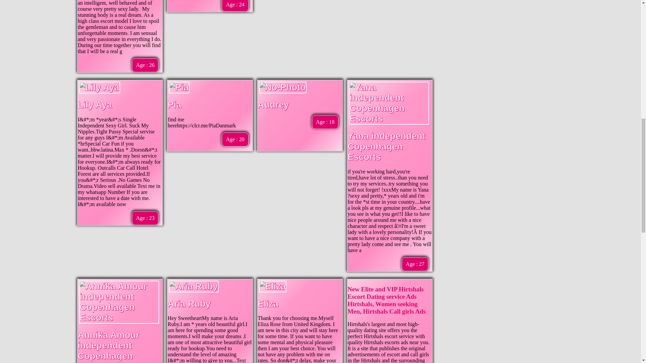 Image resolution: width=646 pixels, height=363 pixels. I want to click on Yana independent Copenhagen Escorts, so click(386, 146).